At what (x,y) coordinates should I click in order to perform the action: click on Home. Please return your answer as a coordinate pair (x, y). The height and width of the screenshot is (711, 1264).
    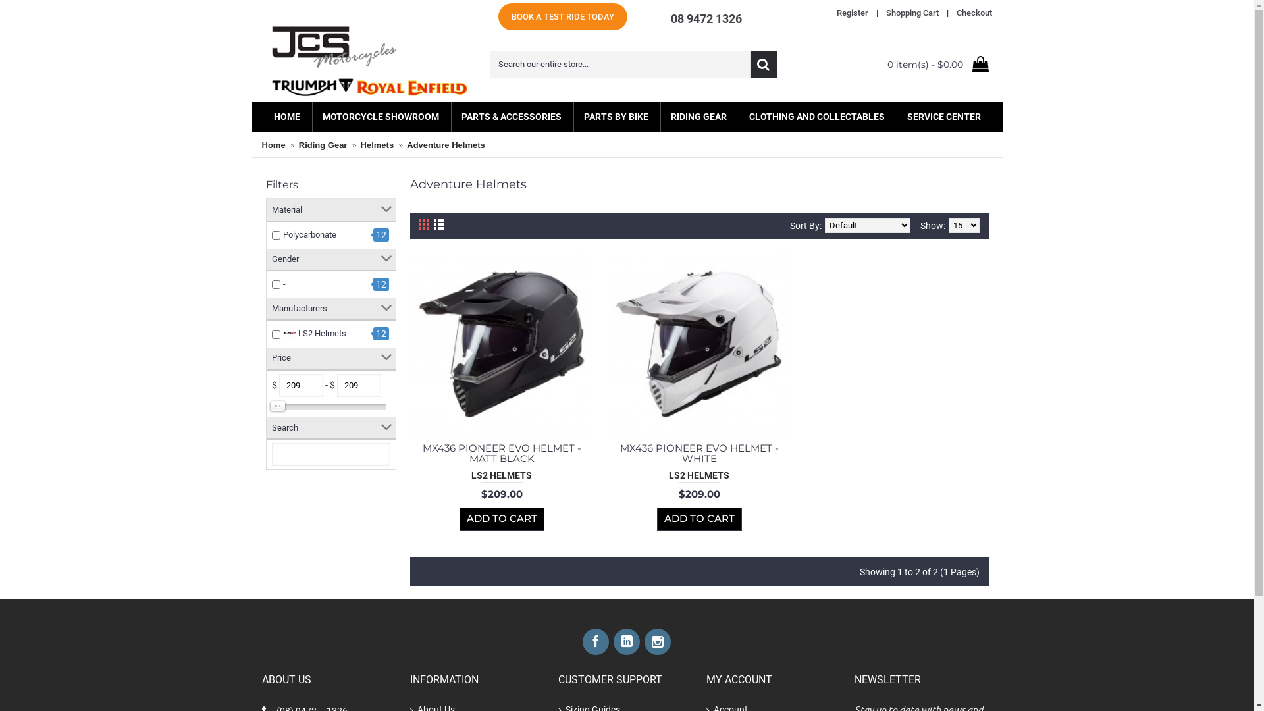
    Looking at the image, I should click on (274, 145).